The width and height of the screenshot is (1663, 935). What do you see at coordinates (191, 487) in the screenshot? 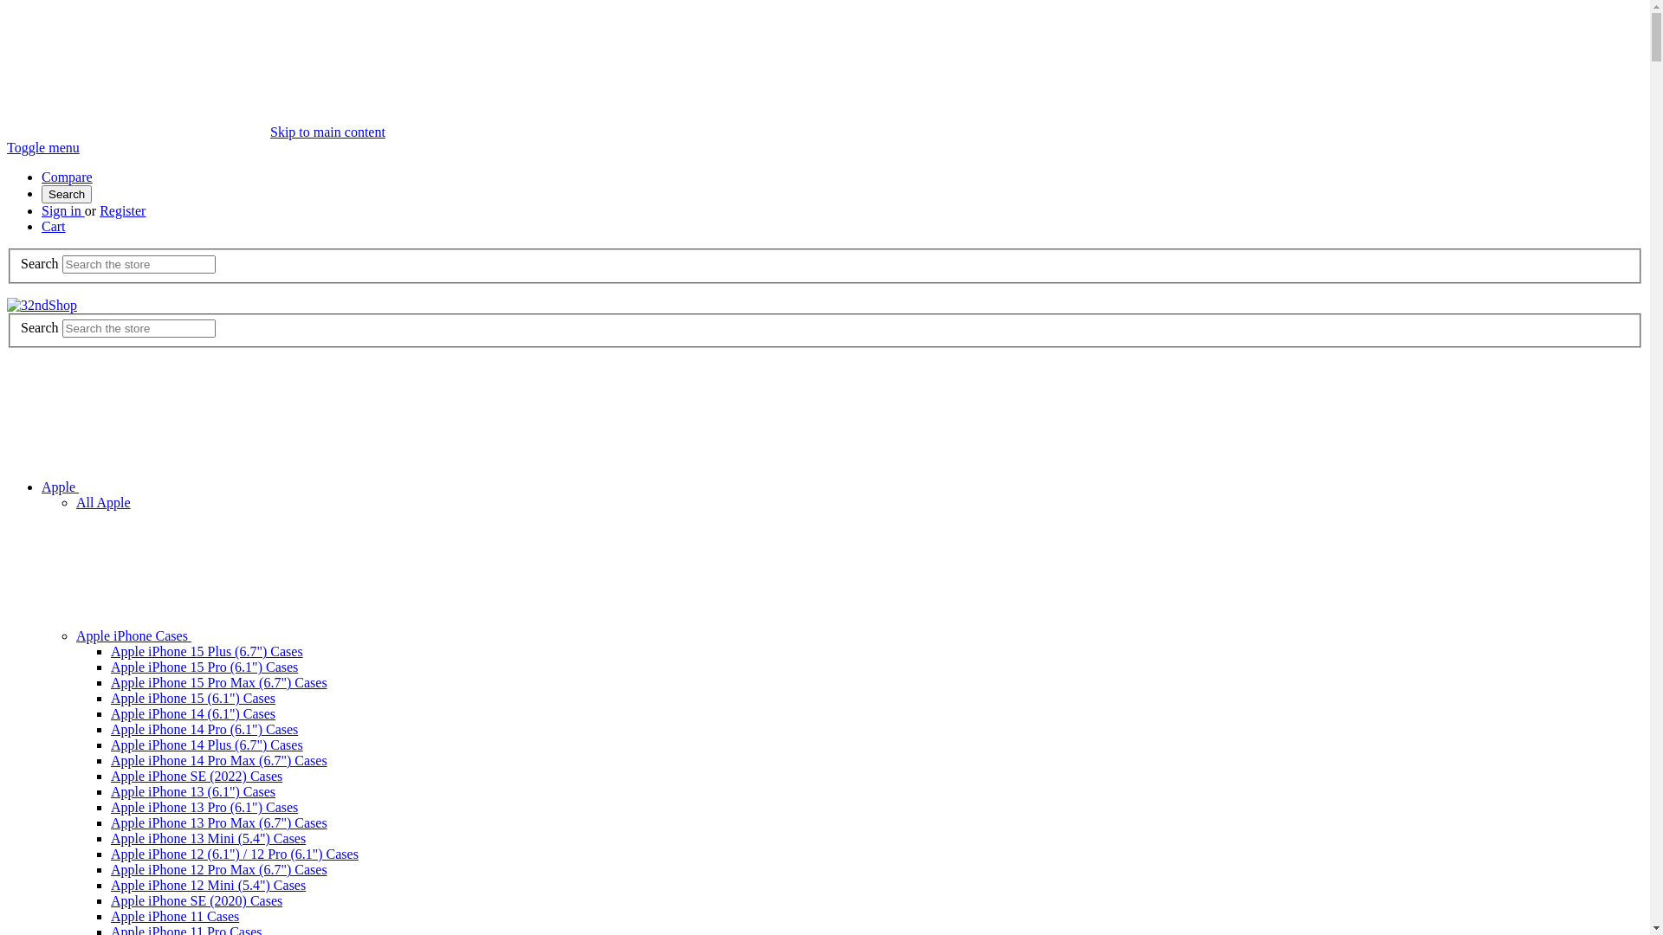
I see `Apple` at bounding box center [191, 487].